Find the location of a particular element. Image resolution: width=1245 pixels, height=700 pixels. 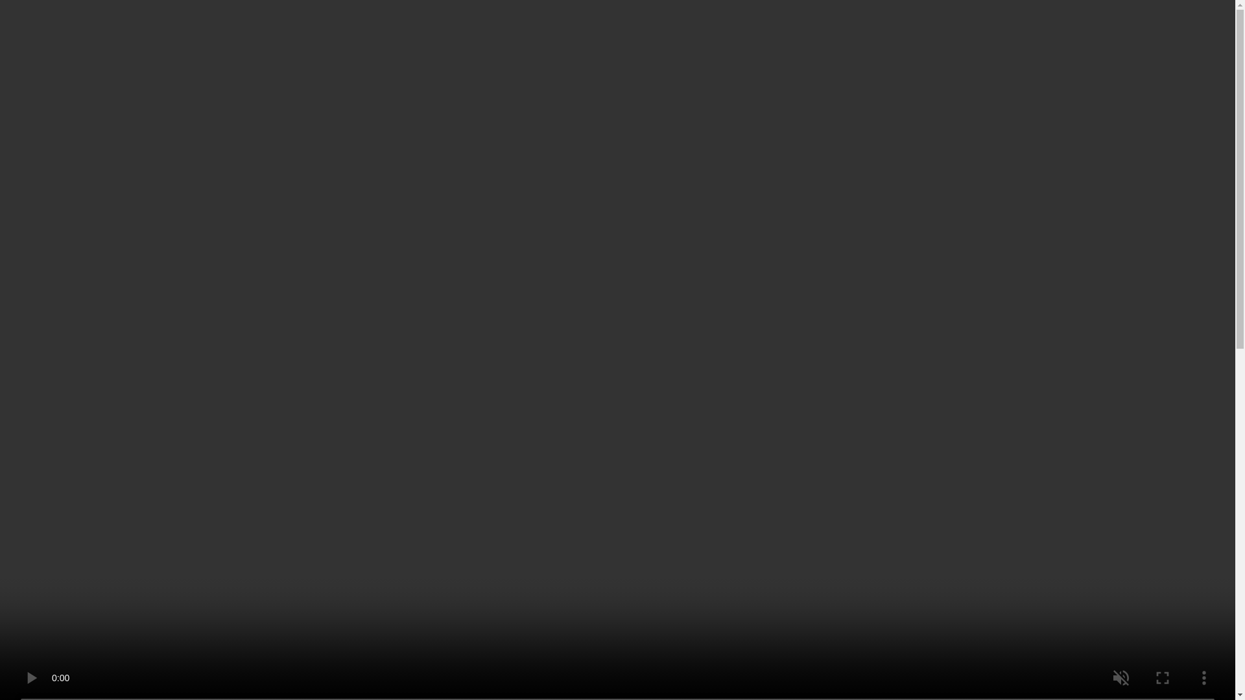

Size Guide is located at coordinates (694, 244).